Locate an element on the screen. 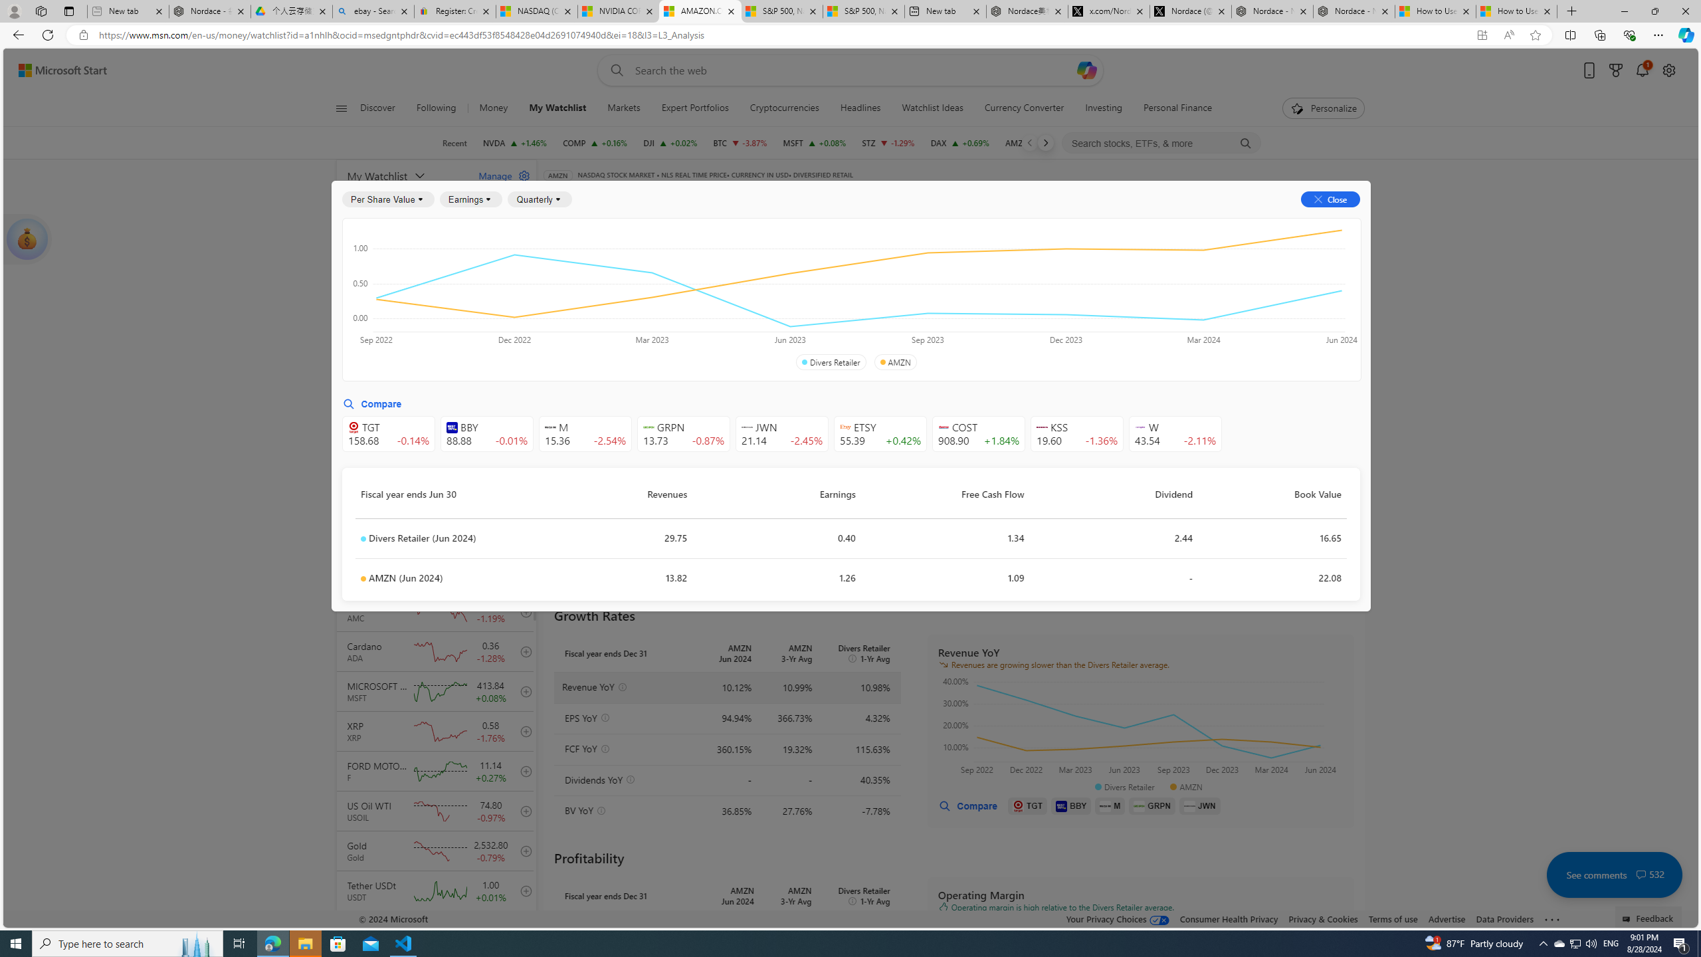 The height and width of the screenshot is (957, 1701). Personalize is located at coordinates (1324, 108).